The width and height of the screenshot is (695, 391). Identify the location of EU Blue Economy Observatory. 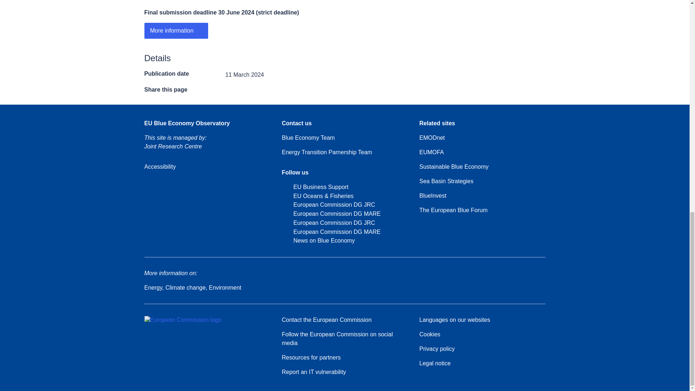
(187, 123).